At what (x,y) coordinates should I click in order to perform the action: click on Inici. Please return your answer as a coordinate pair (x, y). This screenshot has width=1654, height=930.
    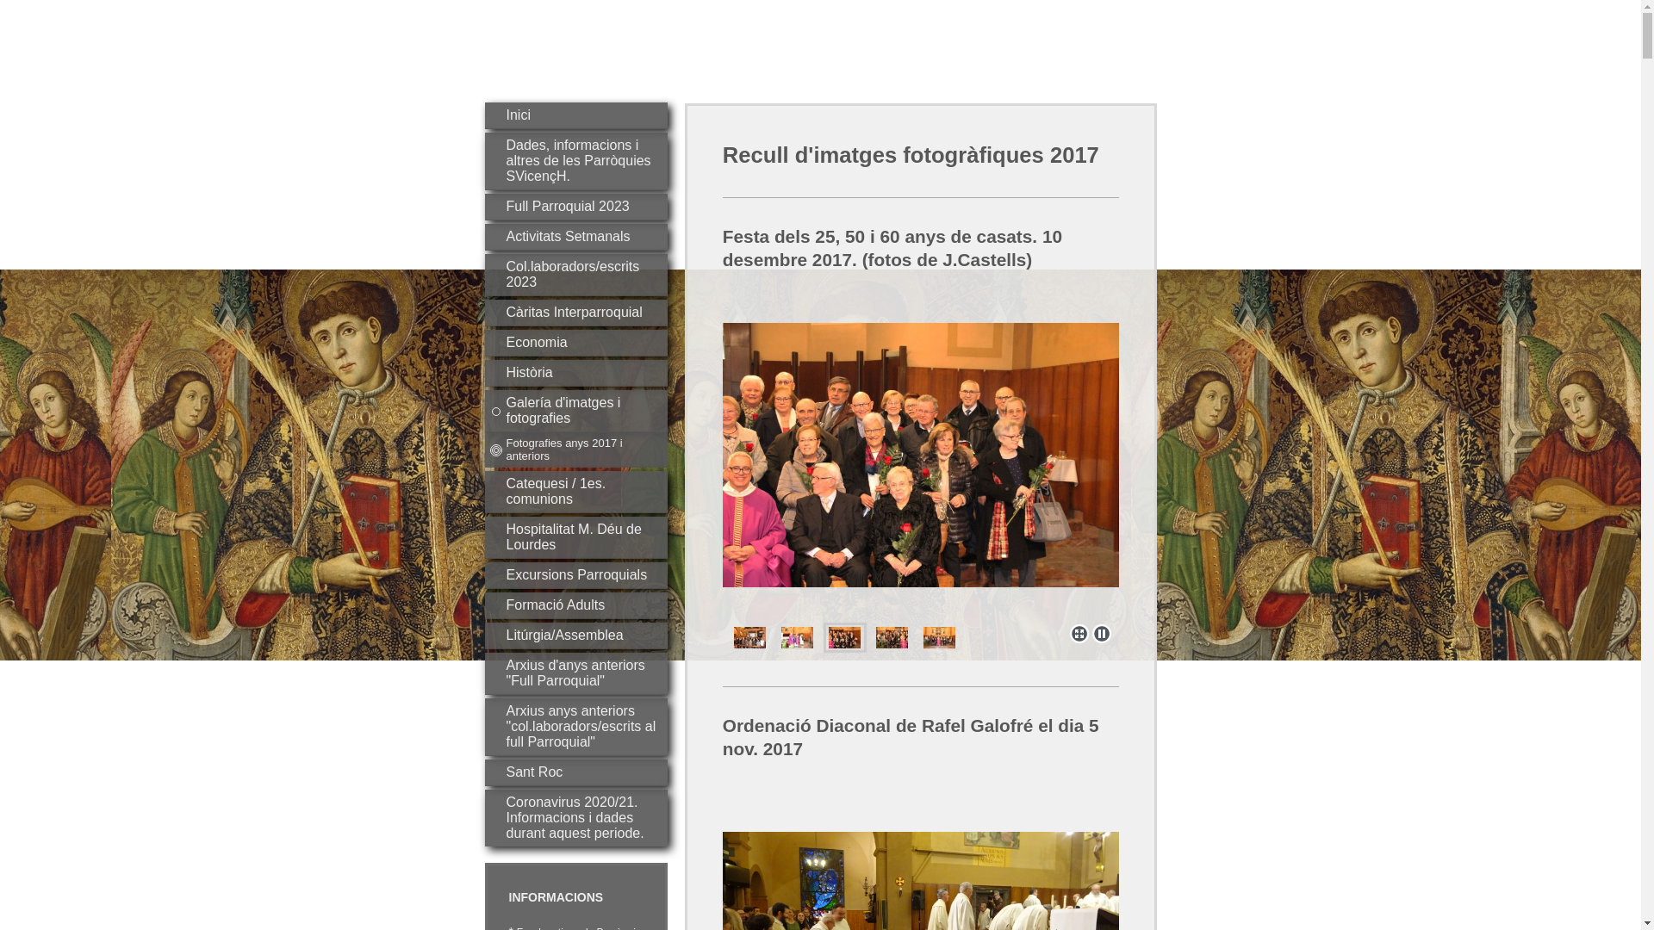
    Looking at the image, I should click on (575, 115).